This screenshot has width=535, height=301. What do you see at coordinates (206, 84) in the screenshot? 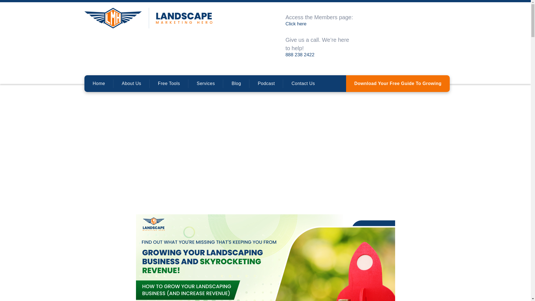
I see `Services` at bounding box center [206, 84].